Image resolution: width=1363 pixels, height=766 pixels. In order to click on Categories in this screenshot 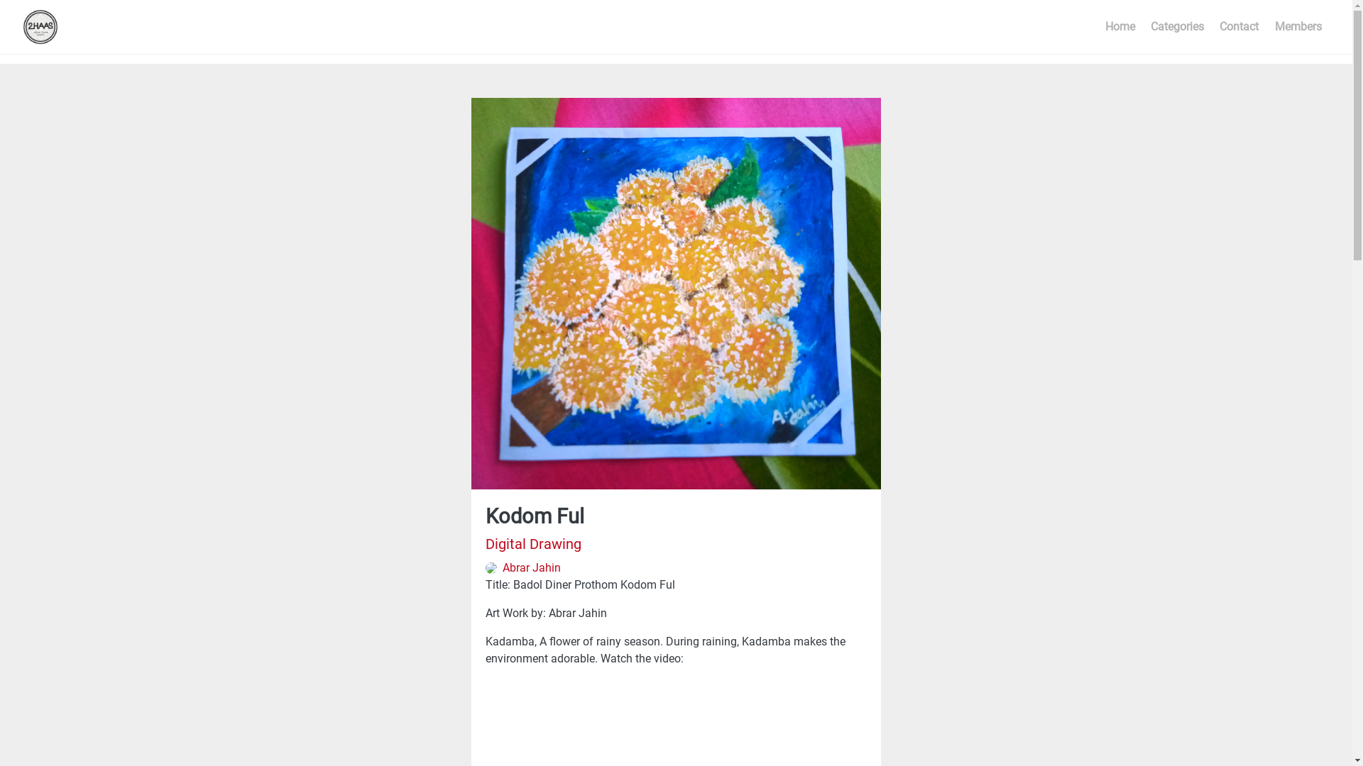, I will do `click(1177, 27)`.